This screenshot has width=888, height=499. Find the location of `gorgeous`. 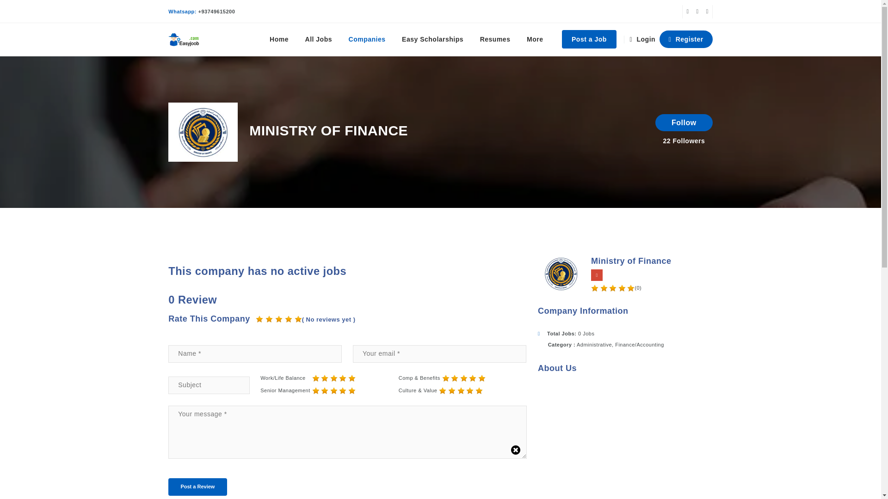

gorgeous is located at coordinates (351, 378).